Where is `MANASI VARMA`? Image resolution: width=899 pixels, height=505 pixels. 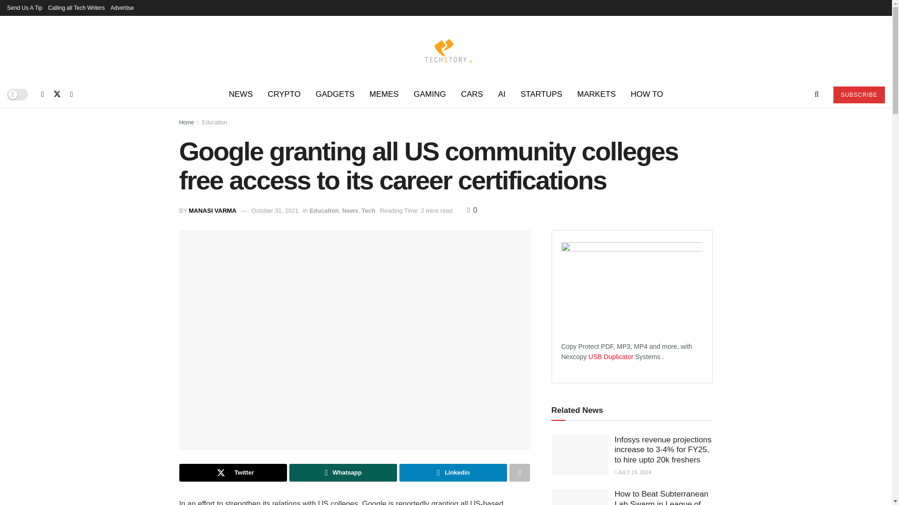 MANASI VARMA is located at coordinates (213, 210).